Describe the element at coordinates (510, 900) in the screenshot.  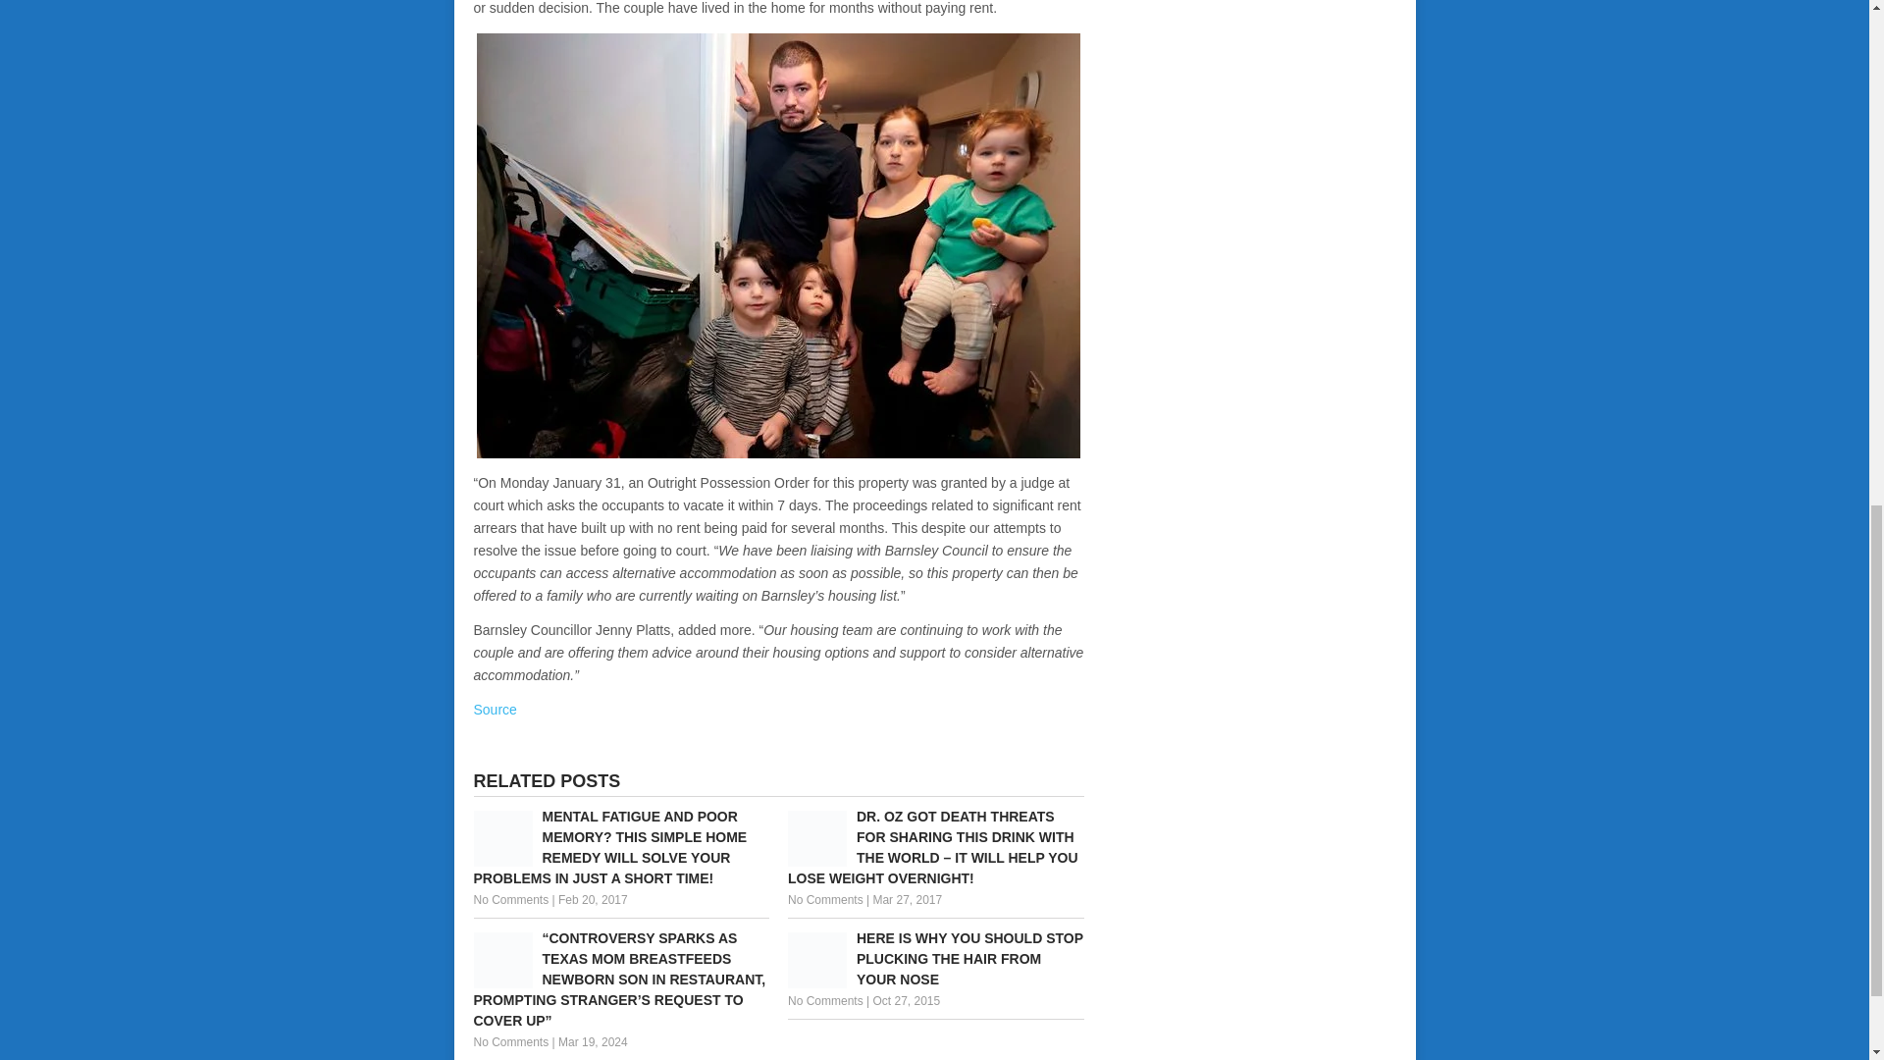
I see `No Comments` at that location.